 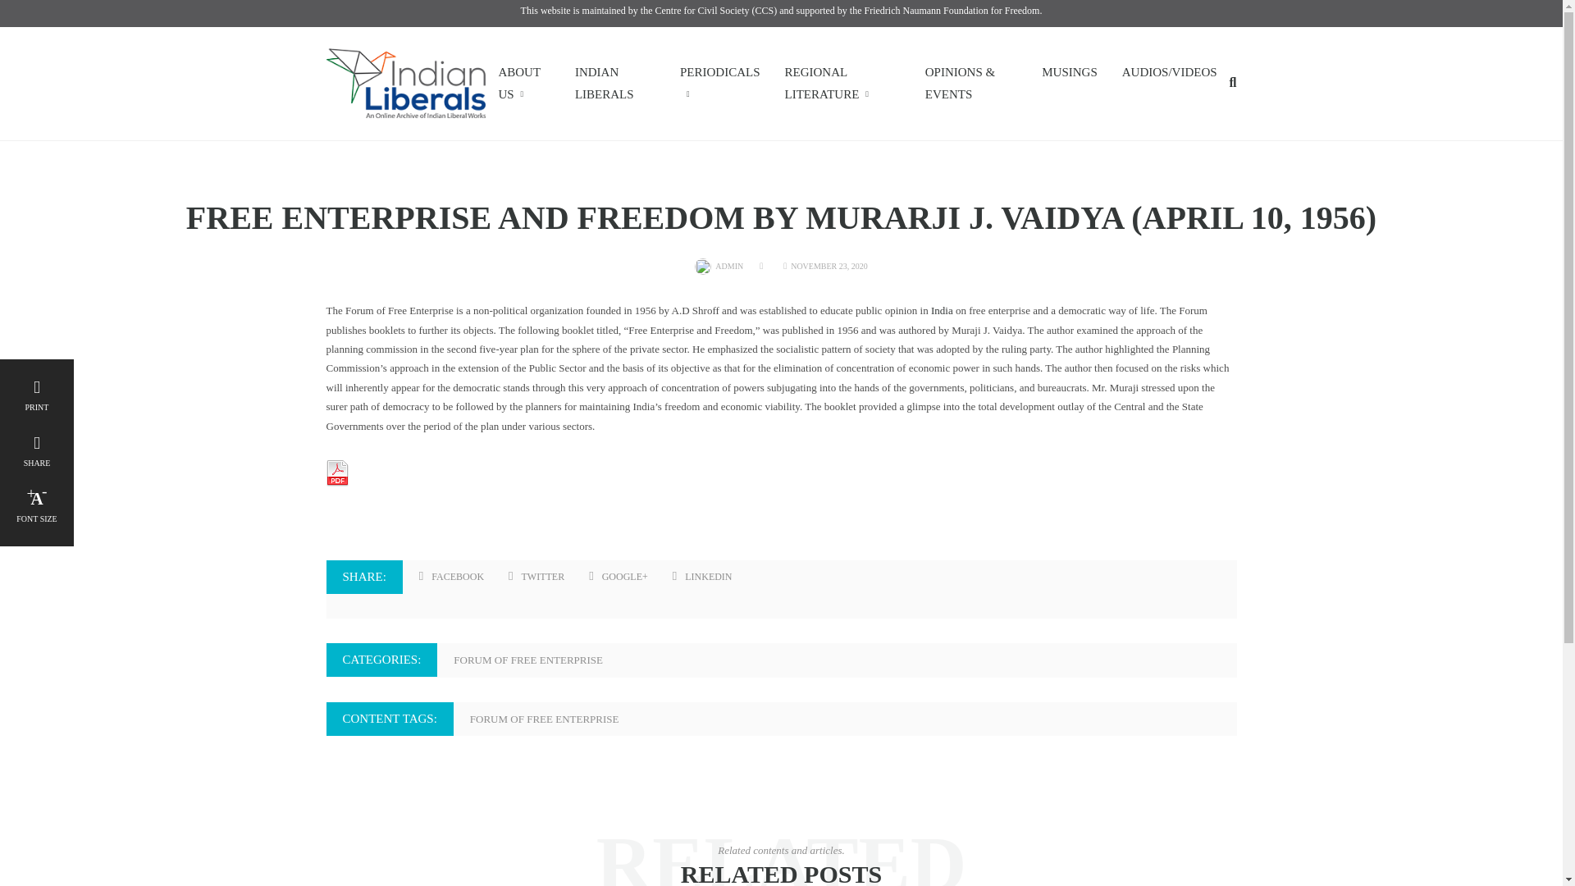 What do you see at coordinates (720, 84) in the screenshot?
I see `PERIODICALS` at bounding box center [720, 84].